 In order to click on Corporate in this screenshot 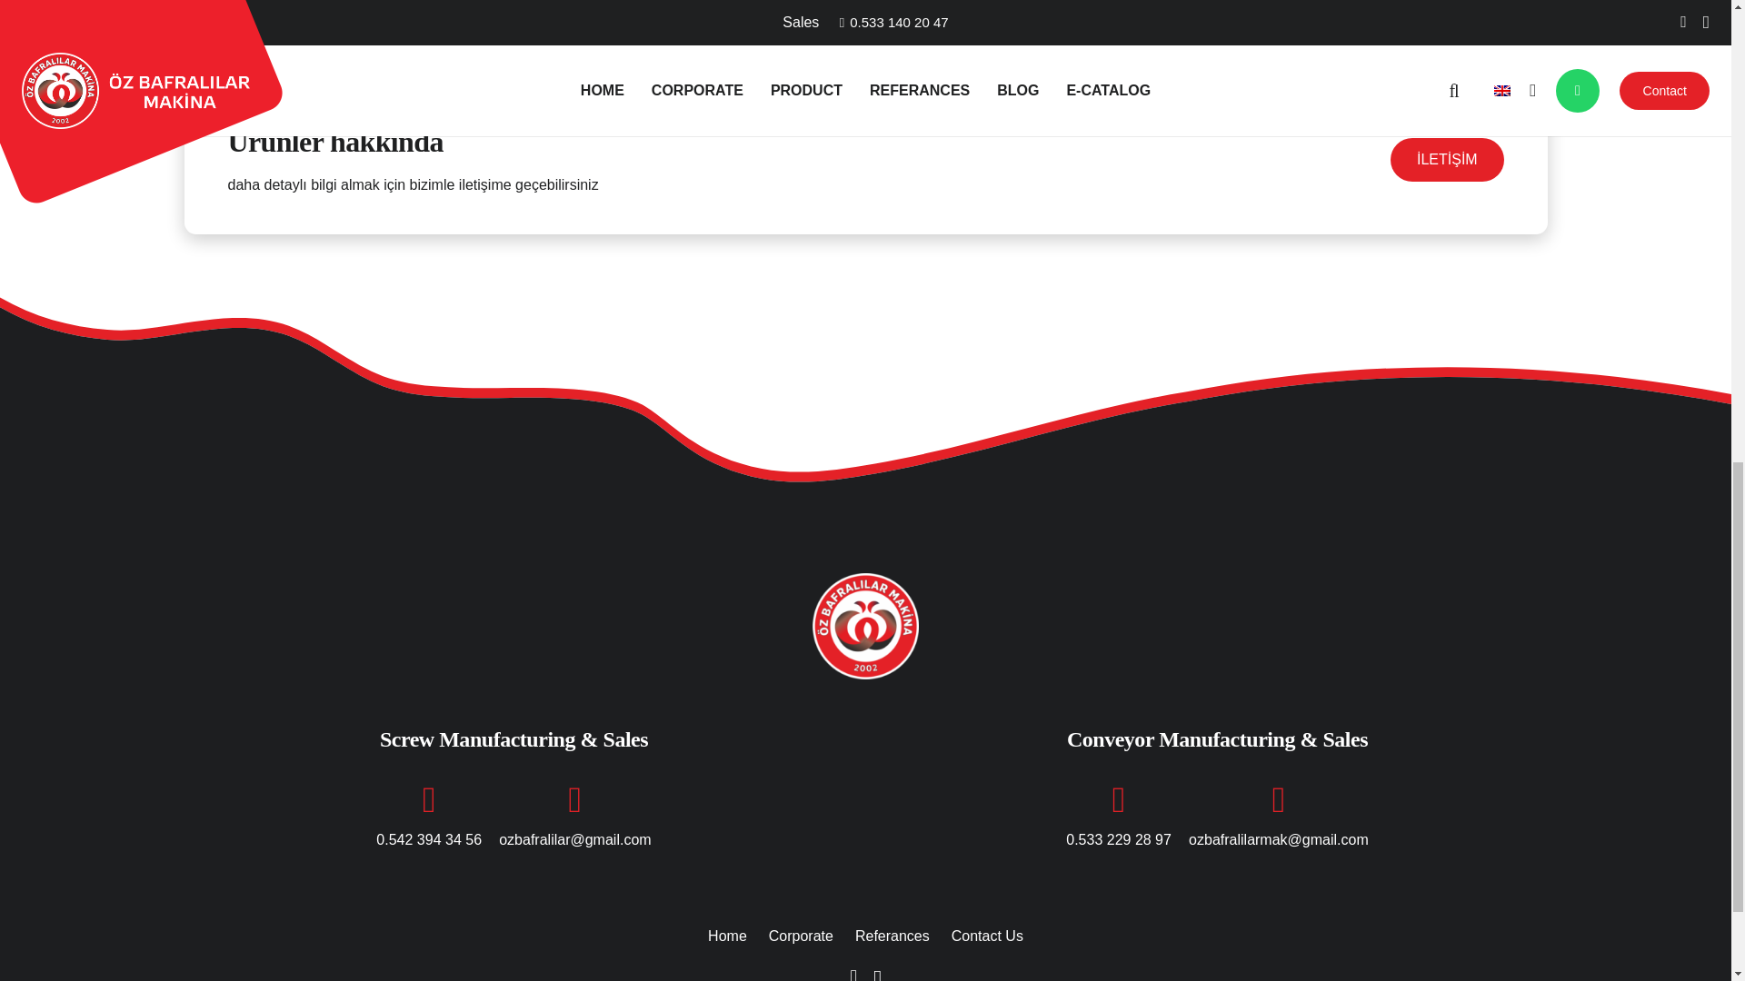, I will do `click(802, 936)`.